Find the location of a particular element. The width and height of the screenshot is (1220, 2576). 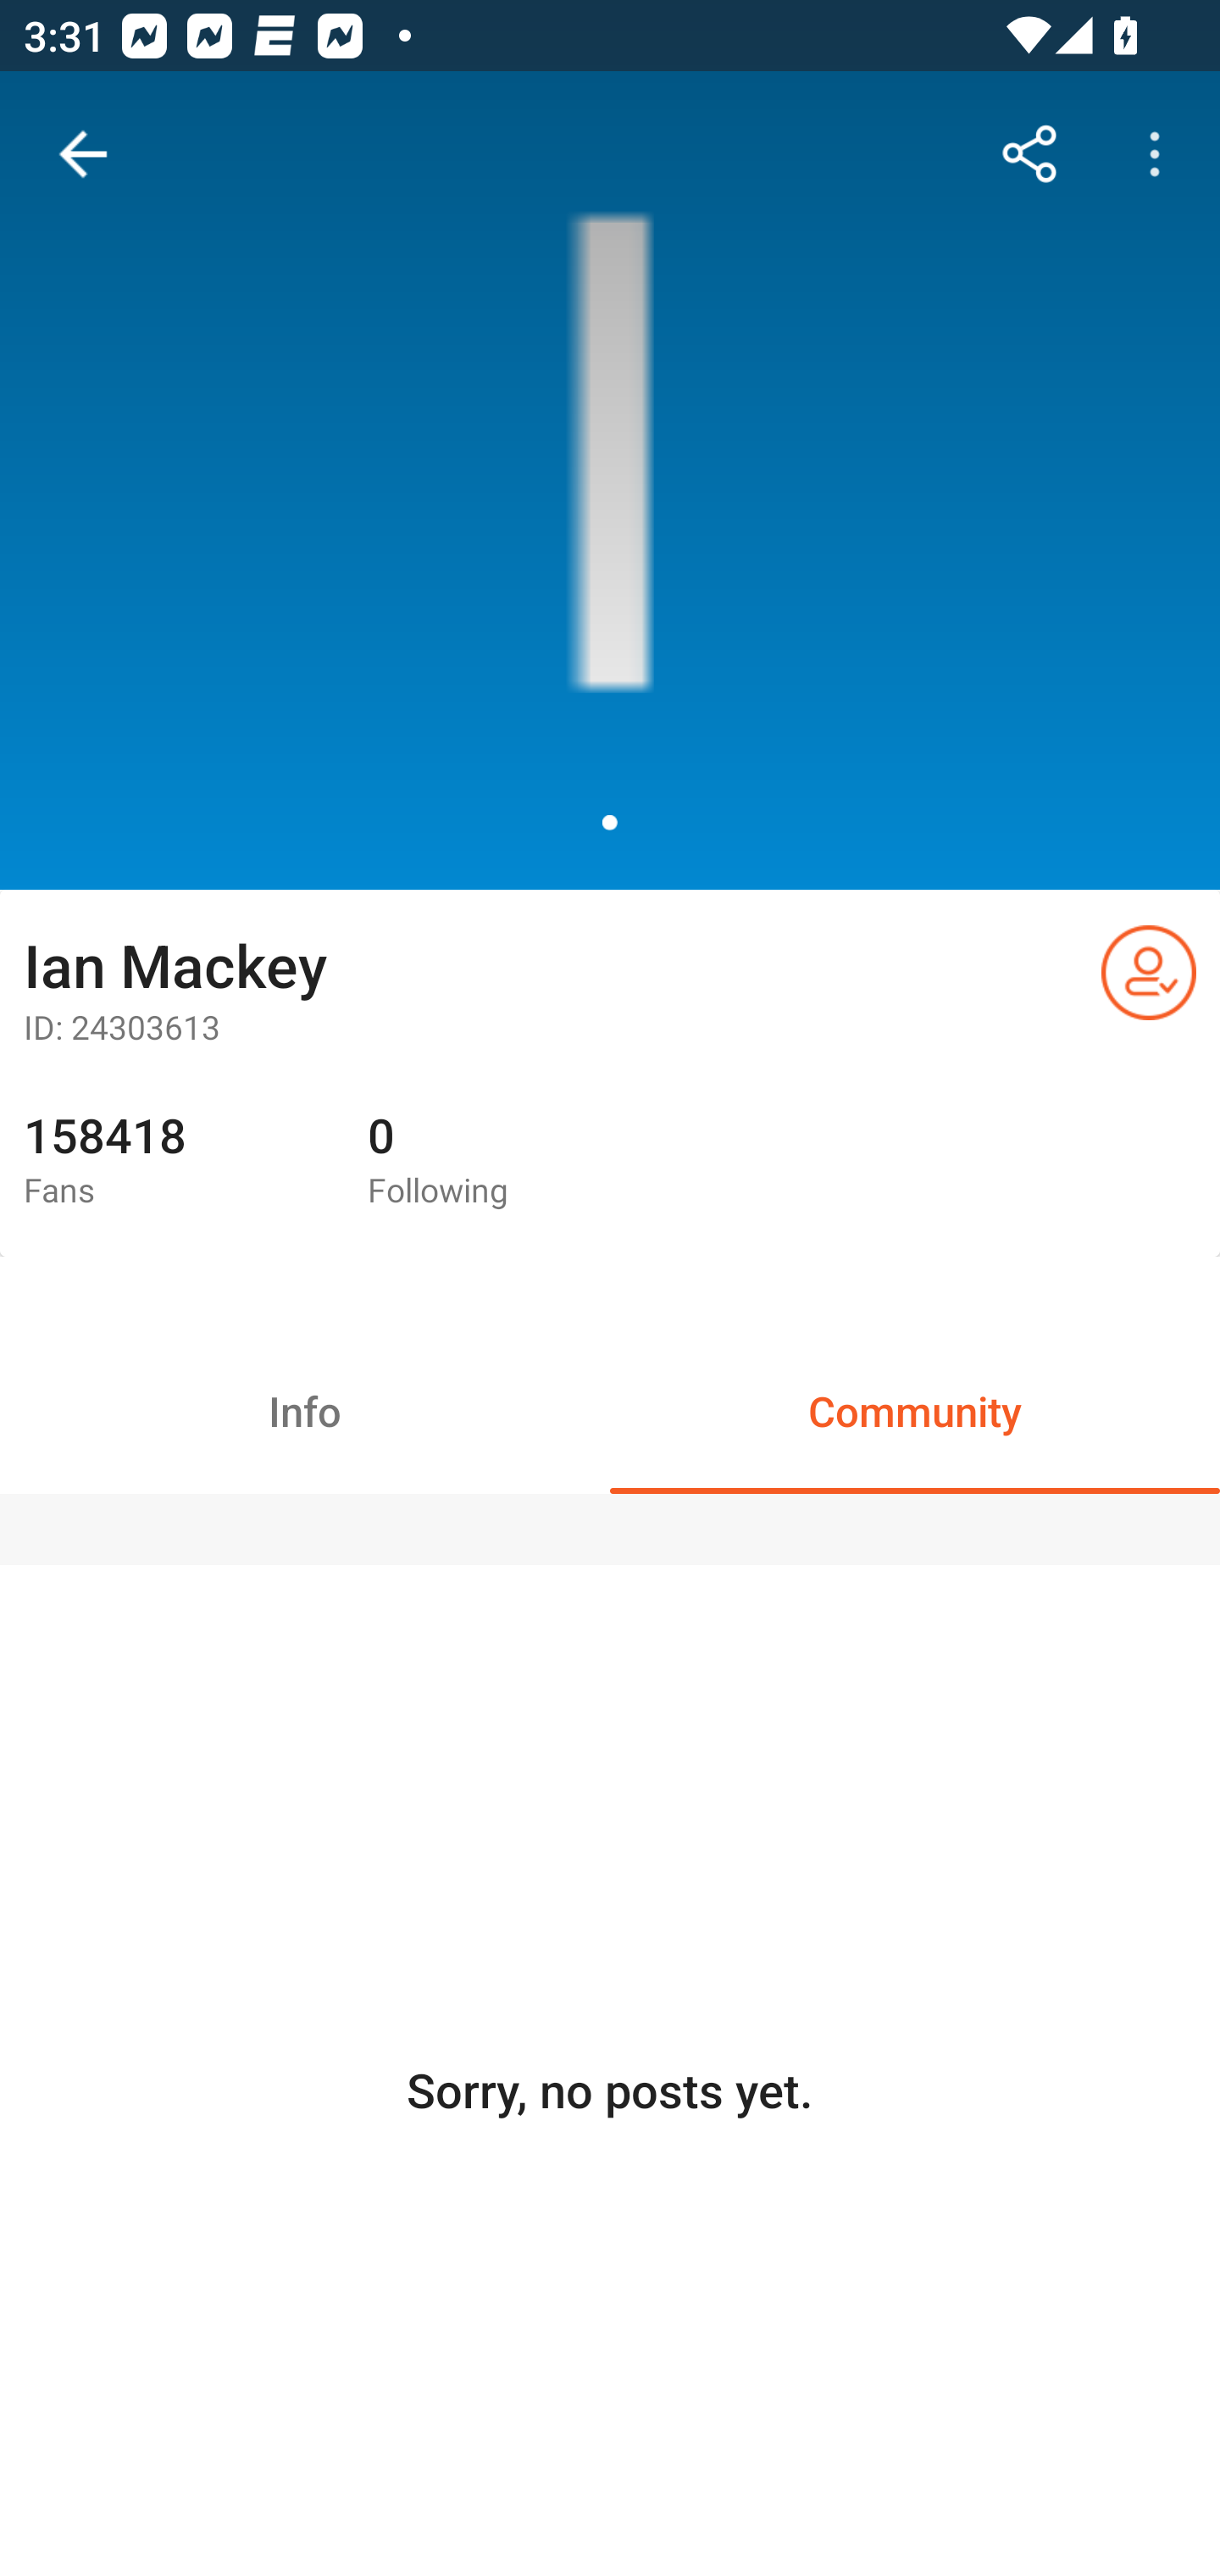

More options is located at coordinates (1161, 154).